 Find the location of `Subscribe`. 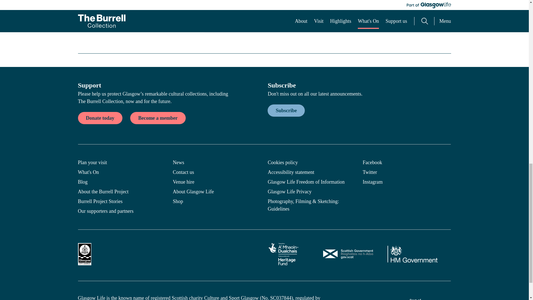

Subscribe is located at coordinates (286, 111).